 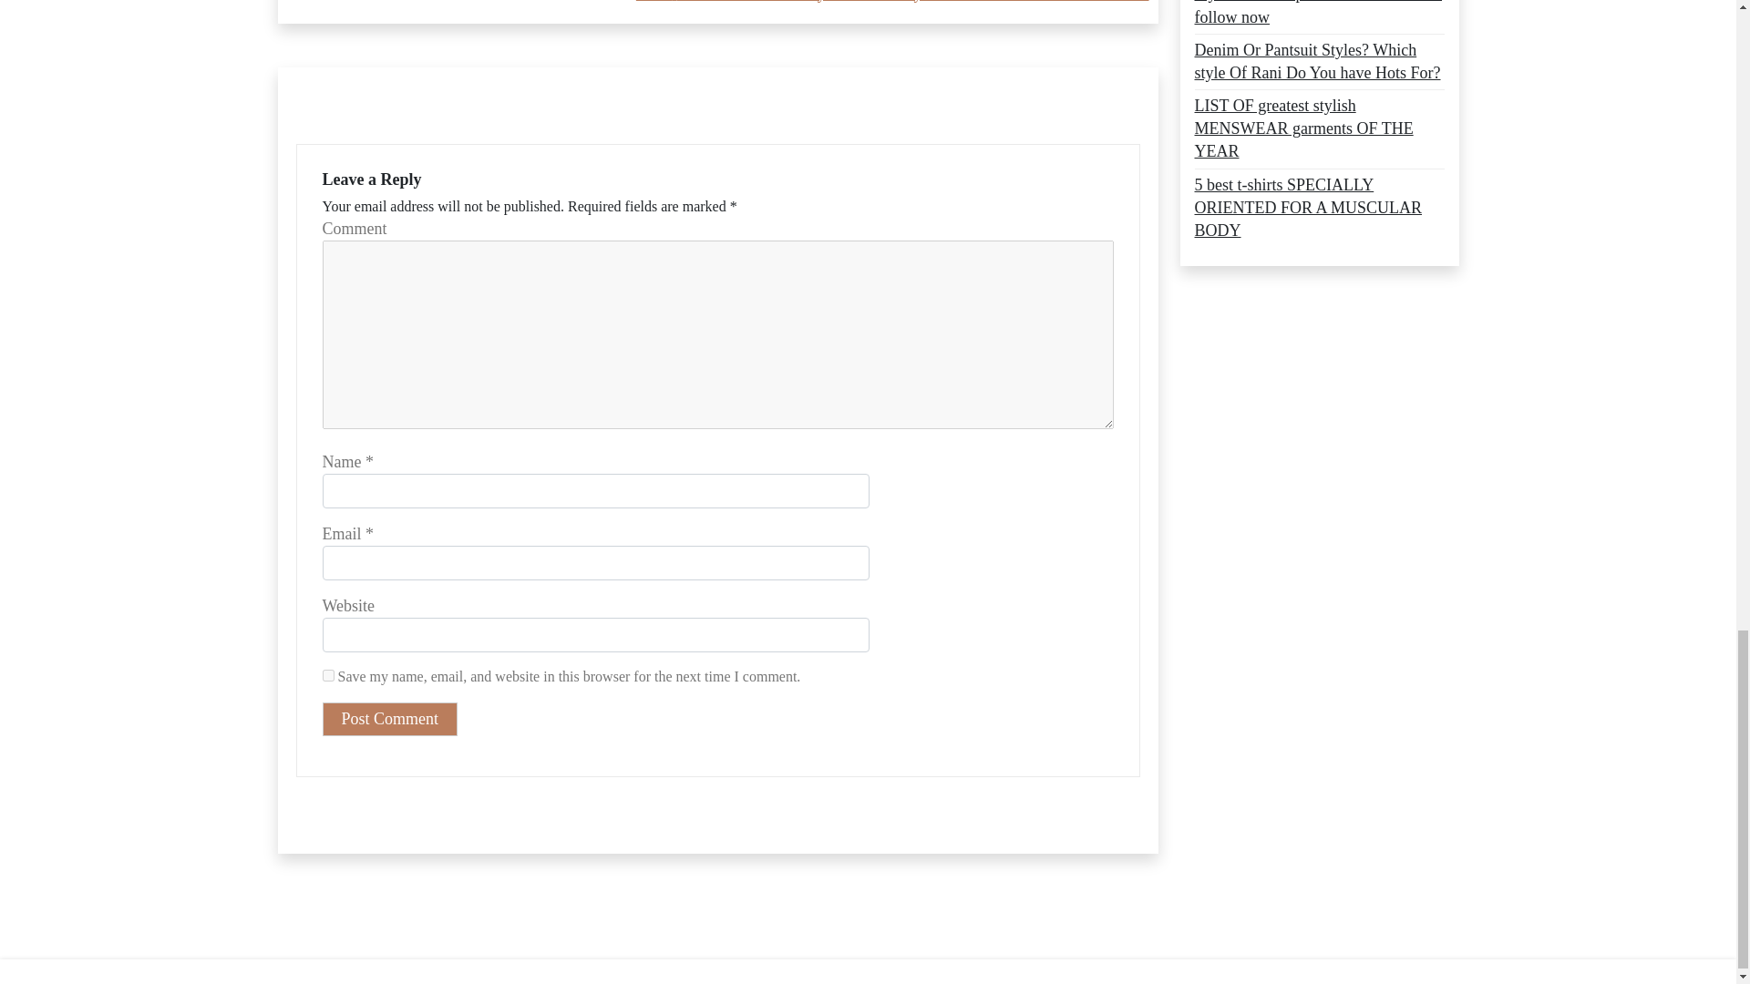 I want to click on LIST OF greatest stylish MENSWEAR garments OF THE YEAR, so click(x=1318, y=129).